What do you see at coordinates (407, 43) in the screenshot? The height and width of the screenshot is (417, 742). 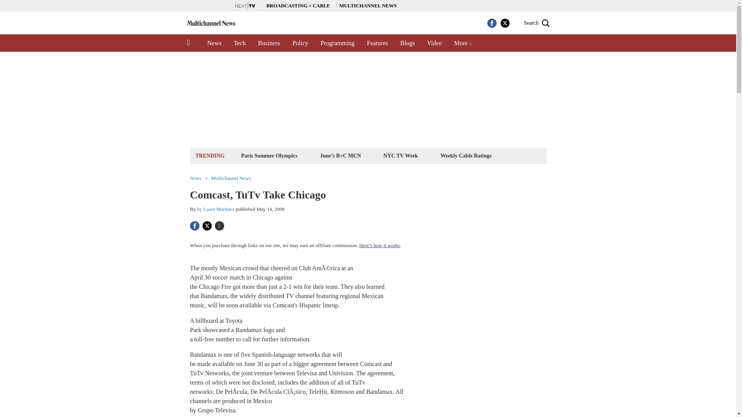 I see `Blogs` at bounding box center [407, 43].